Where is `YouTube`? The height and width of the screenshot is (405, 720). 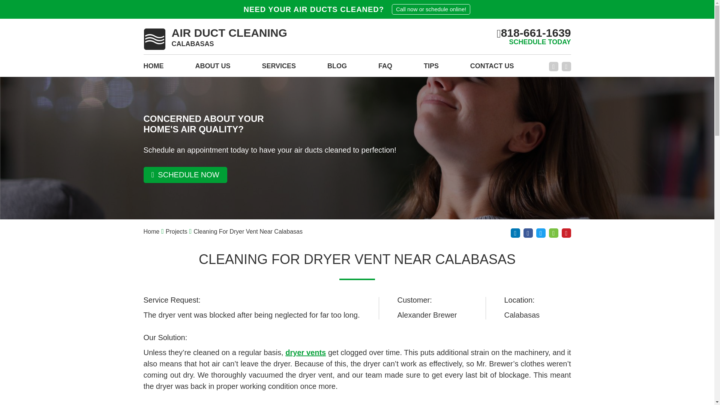 YouTube is located at coordinates (566, 67).